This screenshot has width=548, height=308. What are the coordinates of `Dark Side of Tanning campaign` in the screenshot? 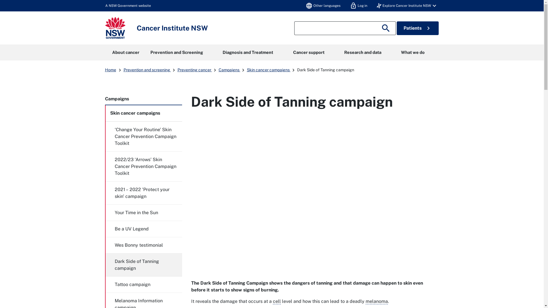 It's located at (325, 70).